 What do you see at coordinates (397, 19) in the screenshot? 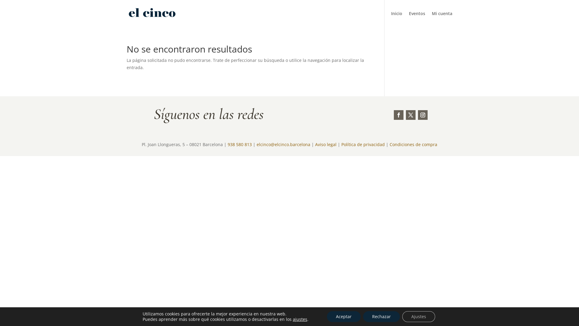
I see `Inicio` at bounding box center [397, 19].